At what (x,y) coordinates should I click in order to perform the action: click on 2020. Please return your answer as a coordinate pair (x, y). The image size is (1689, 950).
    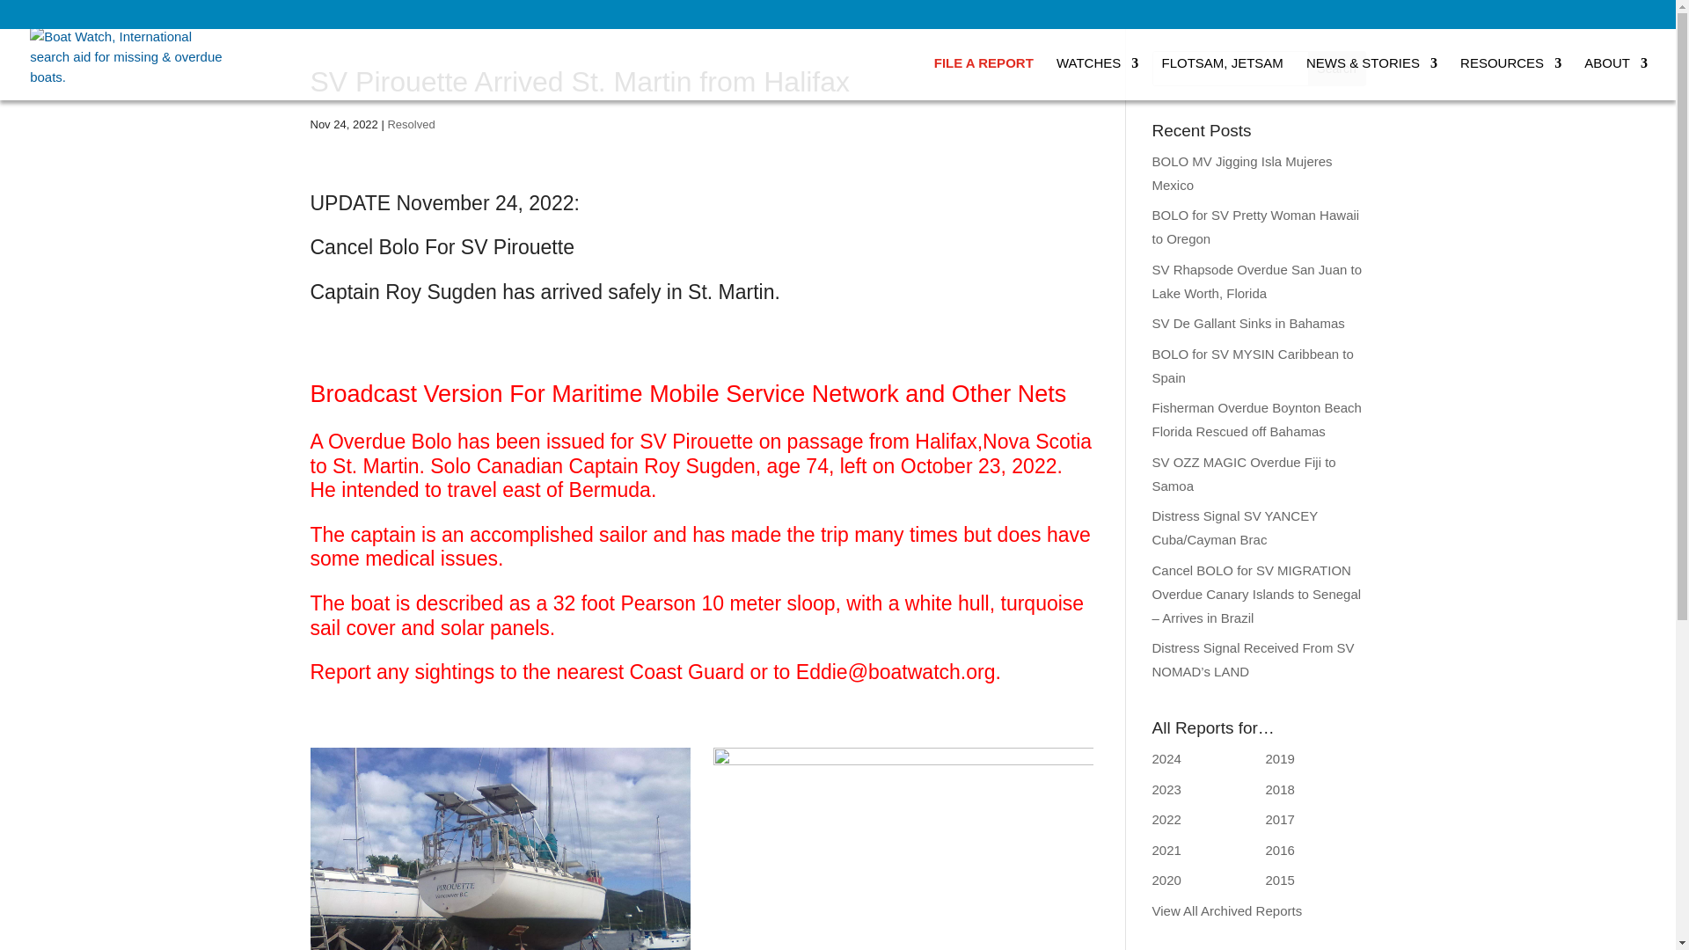
    Looking at the image, I should click on (1166, 880).